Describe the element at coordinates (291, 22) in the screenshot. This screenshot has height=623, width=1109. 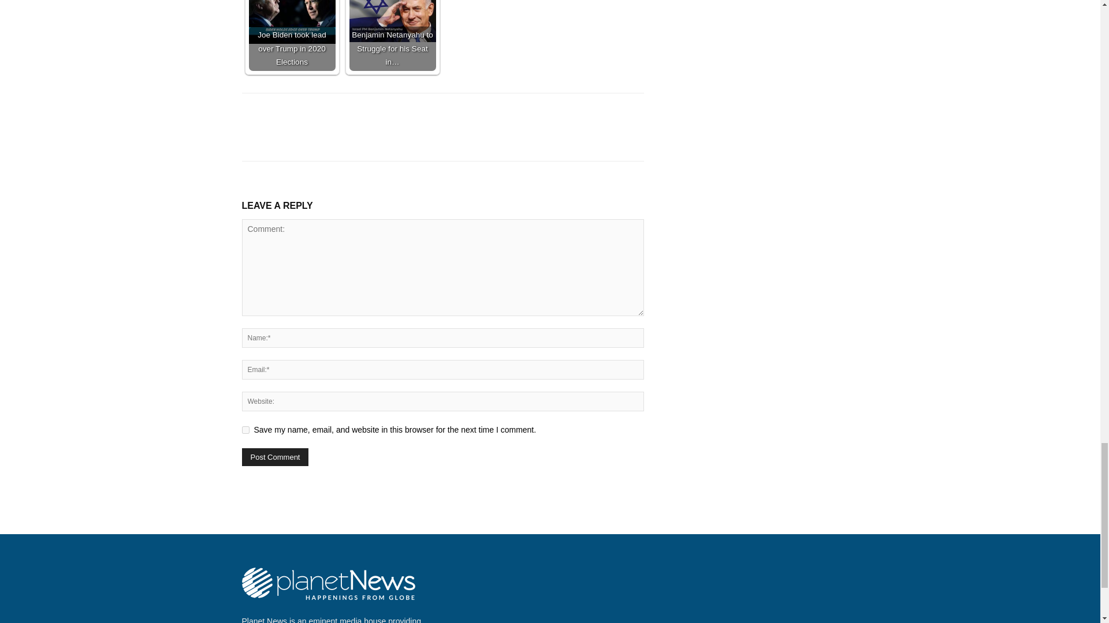
I see `Joe Biden took lead over Trump in 2020 Elections` at that location.